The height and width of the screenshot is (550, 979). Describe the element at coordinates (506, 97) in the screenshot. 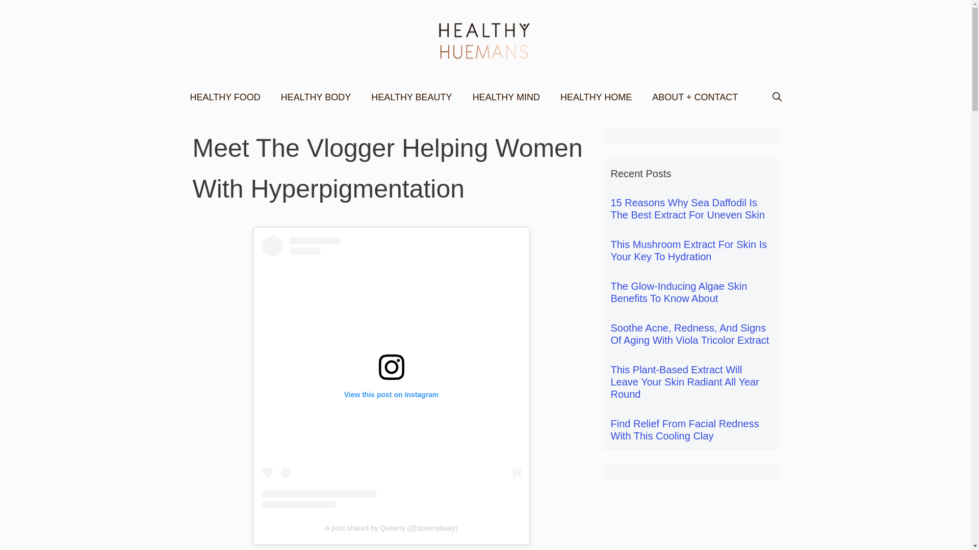

I see `HEALTHY MIND` at that location.